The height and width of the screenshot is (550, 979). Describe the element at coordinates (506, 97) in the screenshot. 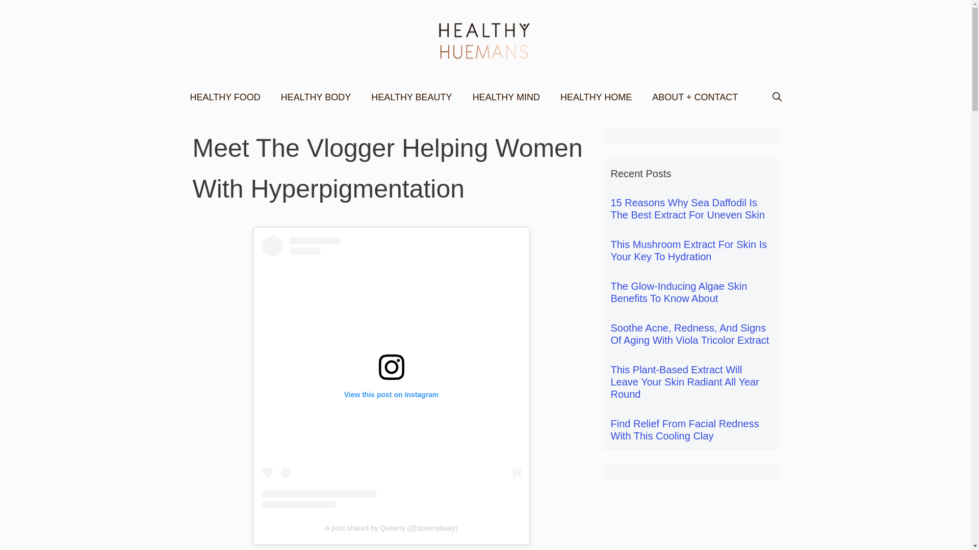

I see `HEALTHY MIND` at that location.